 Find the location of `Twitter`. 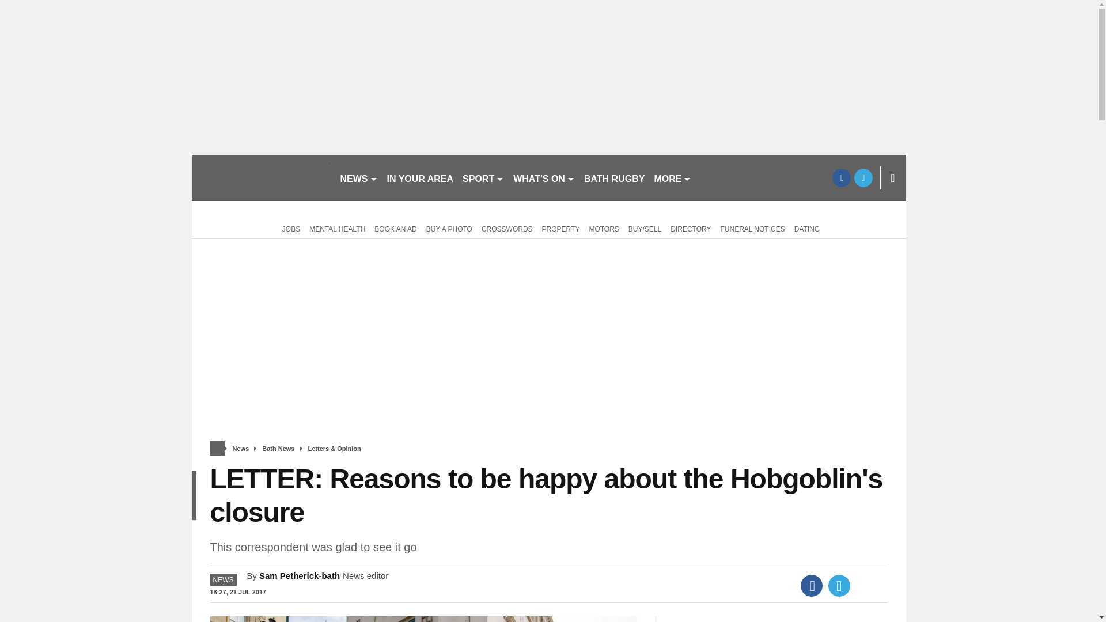

Twitter is located at coordinates (839, 585).